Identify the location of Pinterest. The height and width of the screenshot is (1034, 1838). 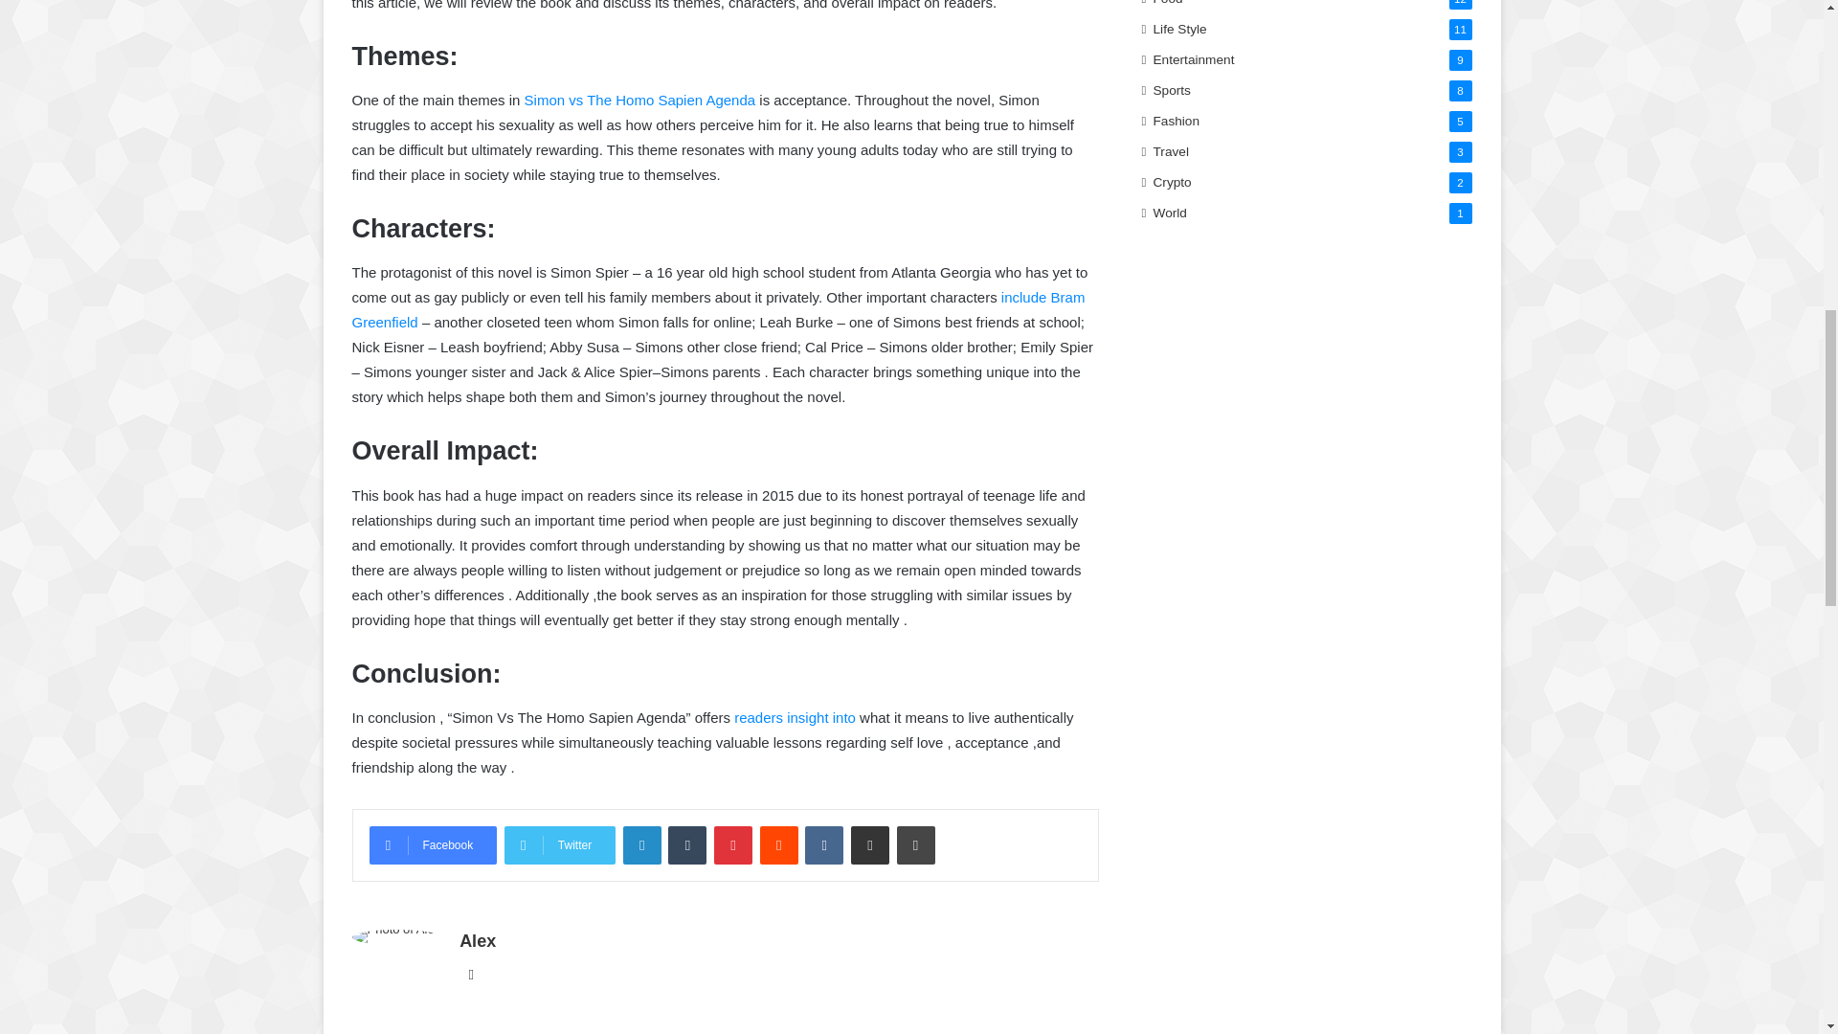
(733, 844).